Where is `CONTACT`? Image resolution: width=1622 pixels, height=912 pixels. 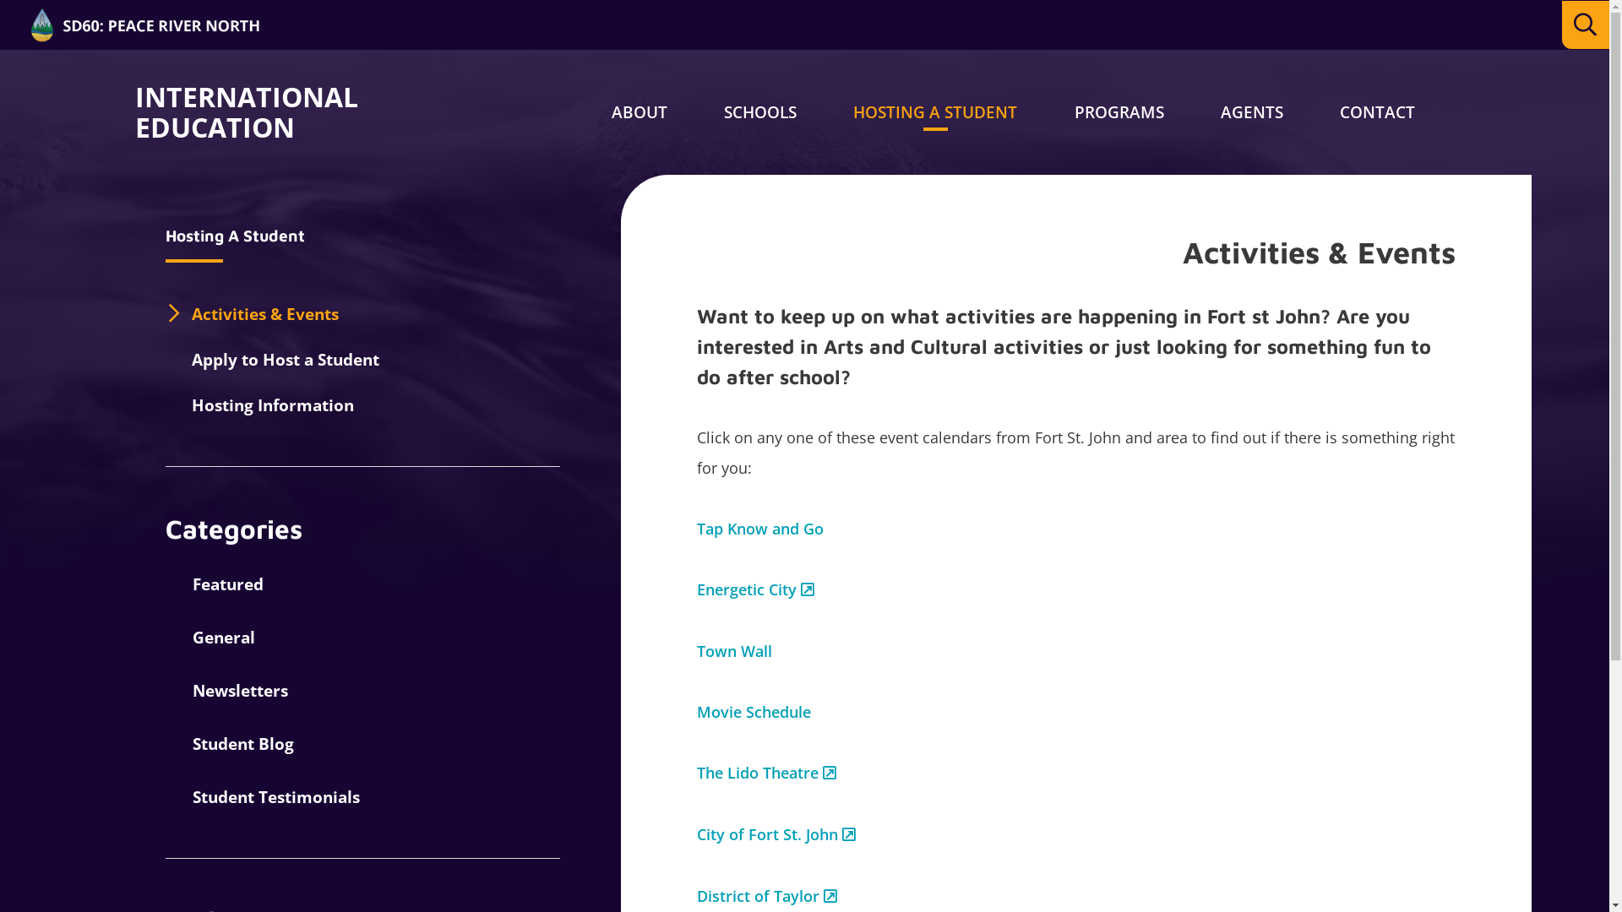
CONTACT is located at coordinates (1377, 112).